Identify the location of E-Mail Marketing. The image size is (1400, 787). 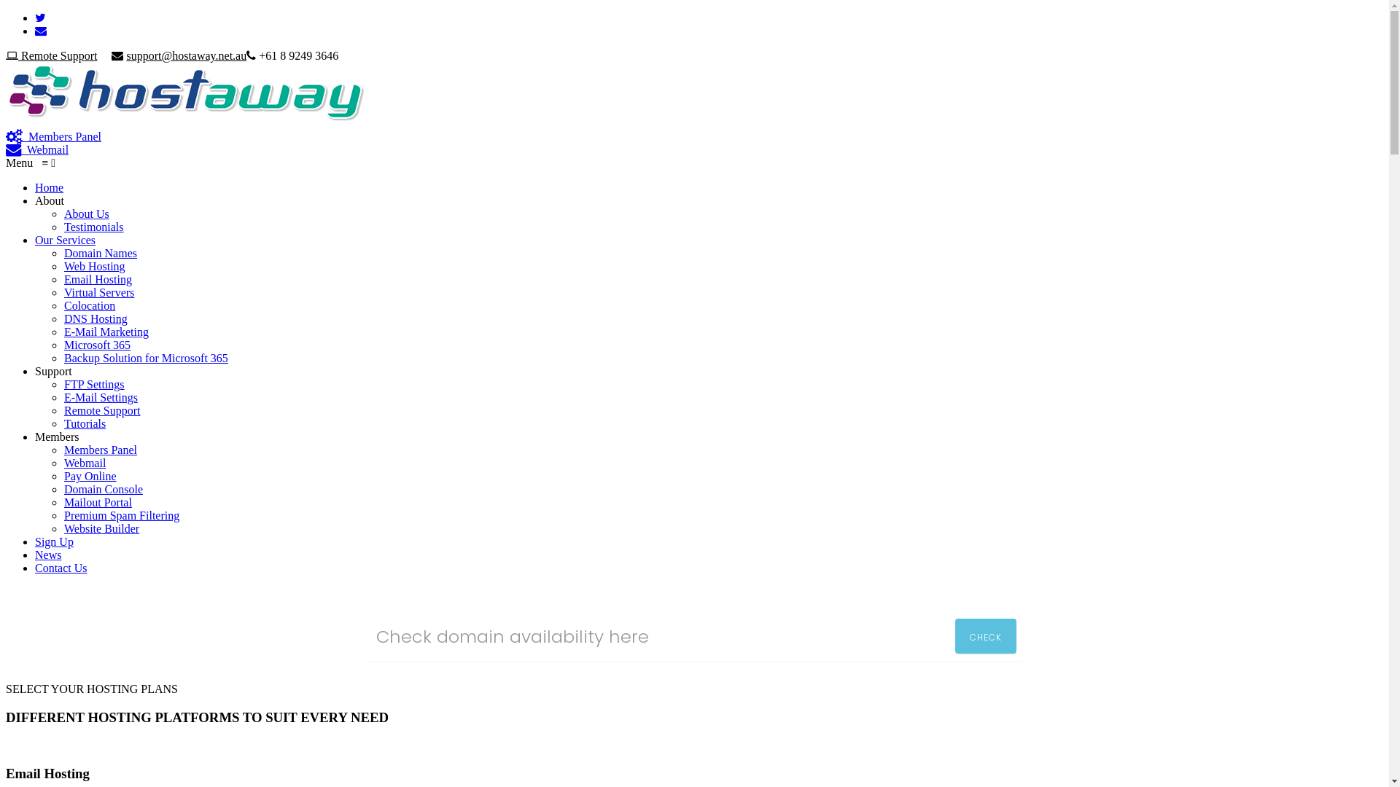
(106, 332).